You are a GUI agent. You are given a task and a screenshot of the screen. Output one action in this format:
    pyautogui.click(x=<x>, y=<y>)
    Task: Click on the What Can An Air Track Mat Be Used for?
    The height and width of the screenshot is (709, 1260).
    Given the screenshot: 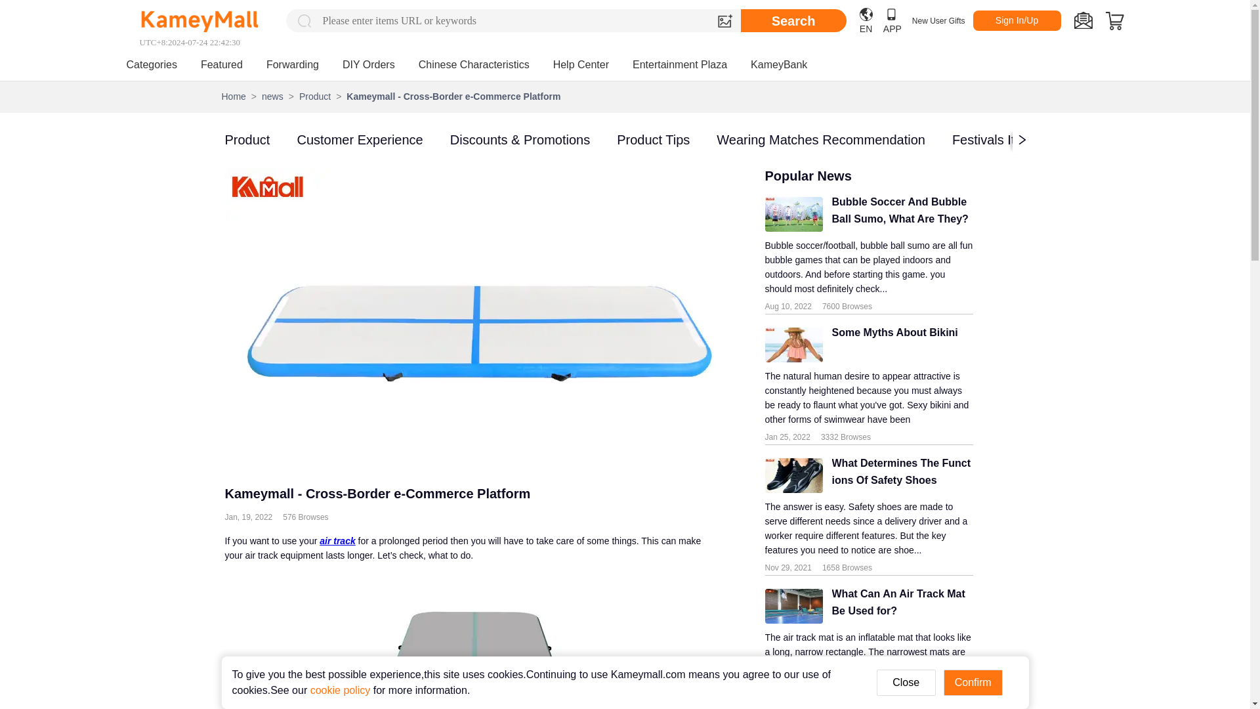 What is the action you would take?
    pyautogui.click(x=898, y=605)
    